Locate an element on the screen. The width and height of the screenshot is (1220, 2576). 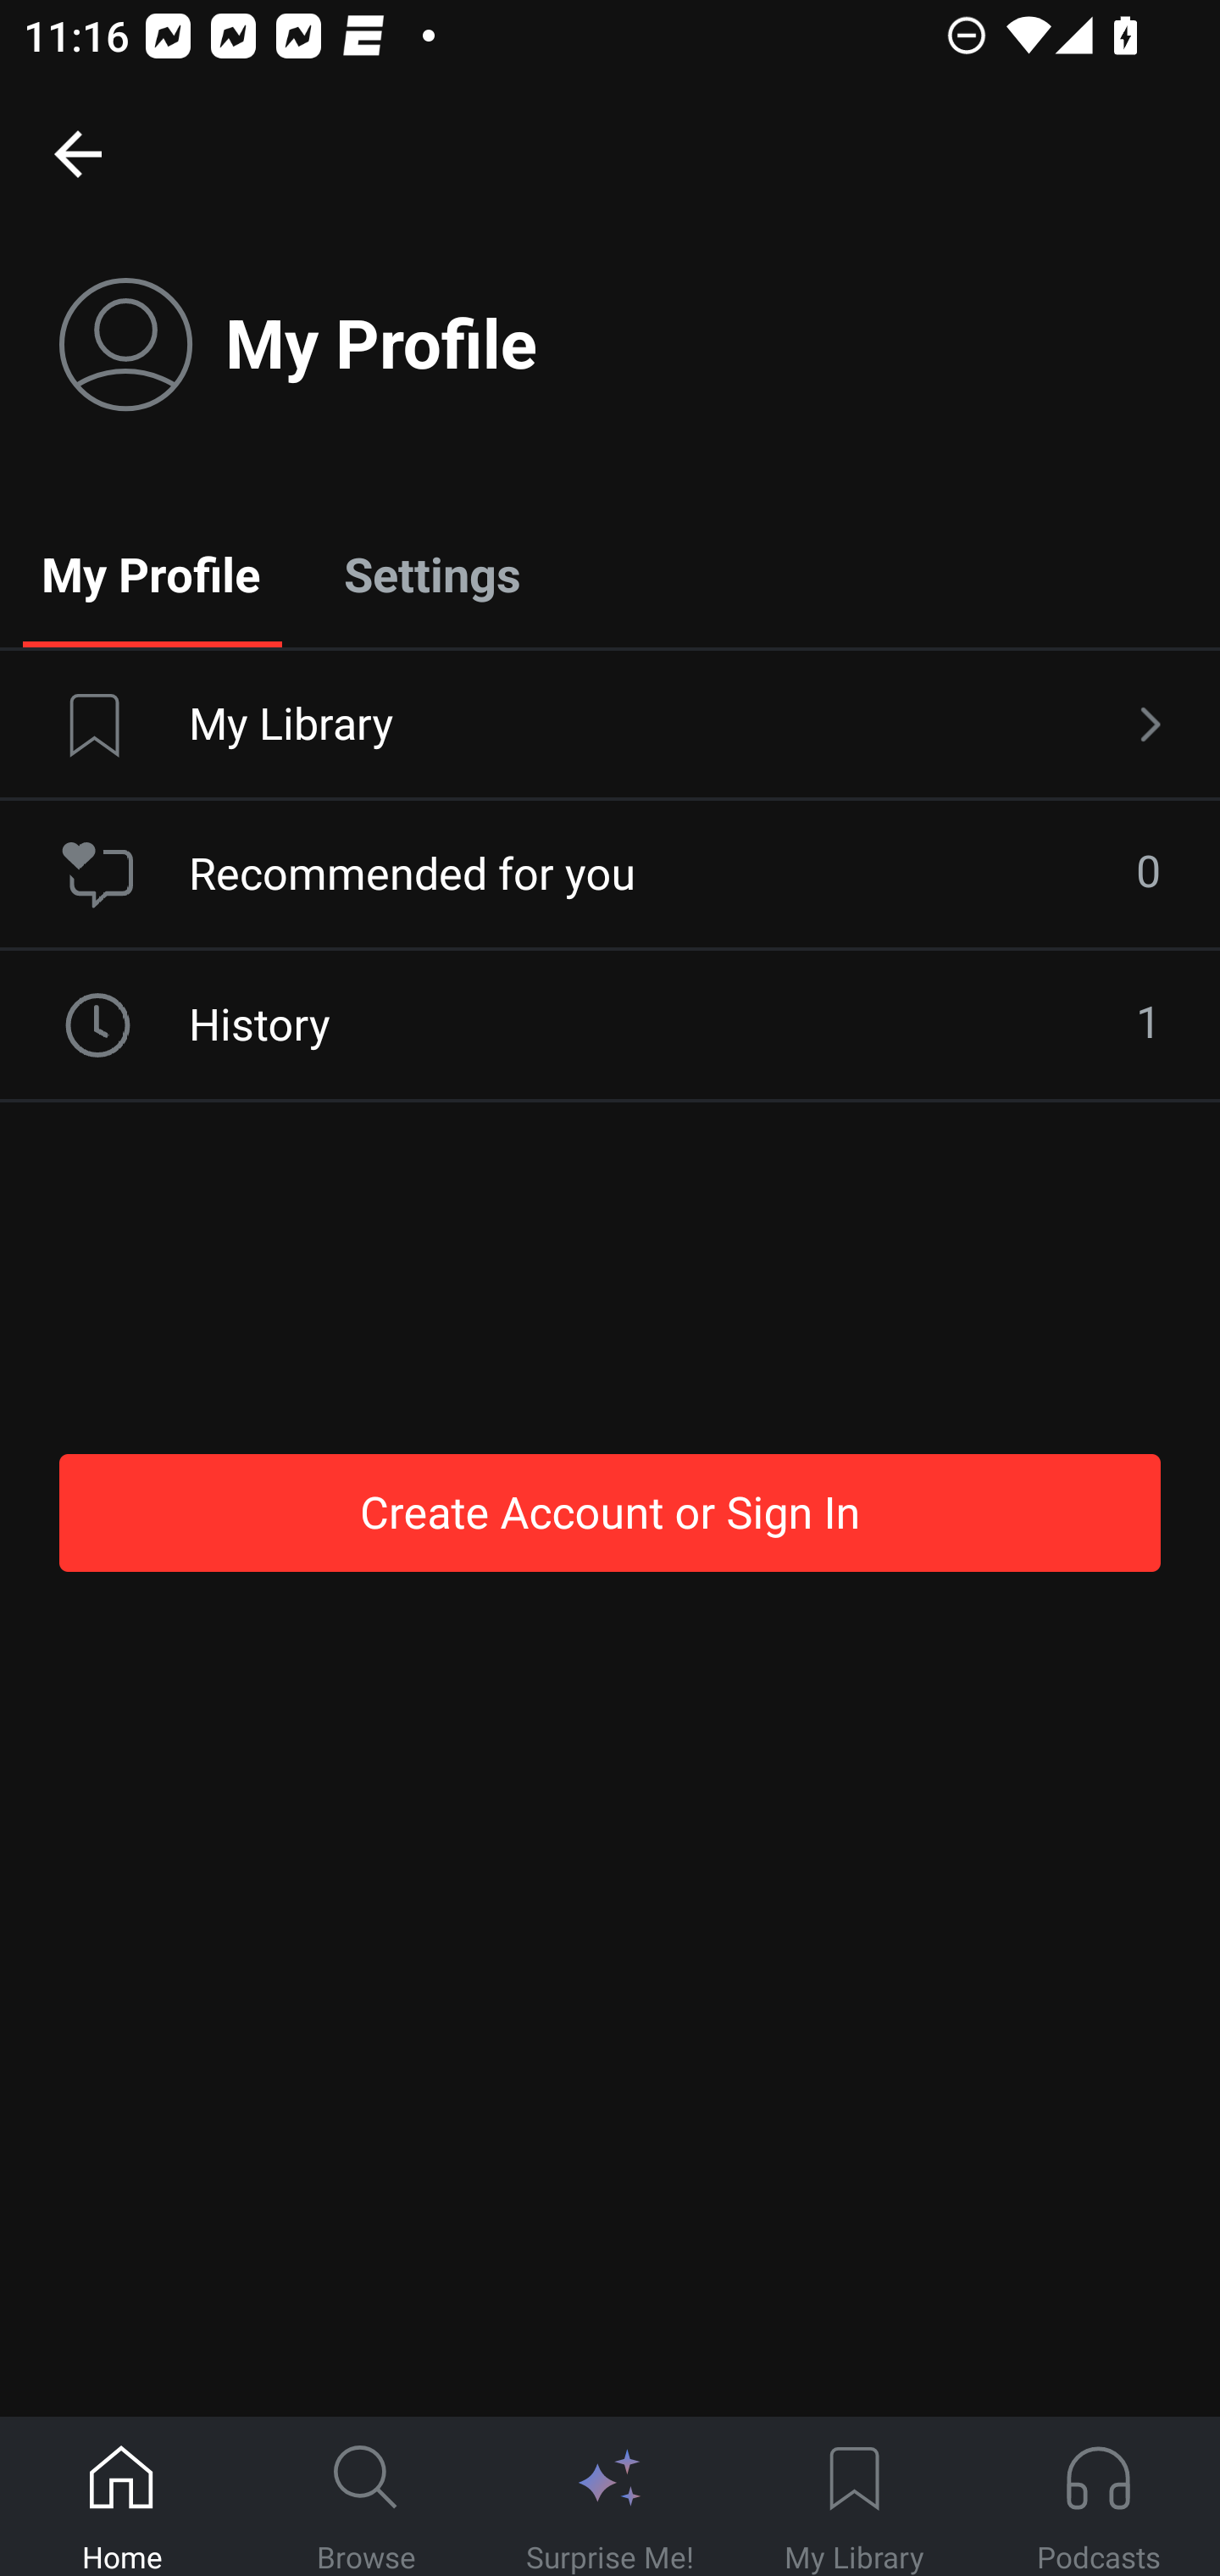
Recommended for you 0 is located at coordinates (610, 874).